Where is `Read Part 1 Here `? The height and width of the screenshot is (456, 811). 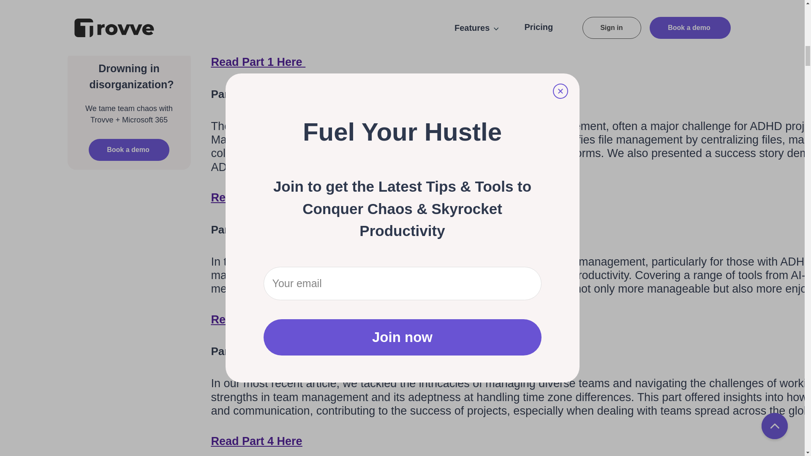 Read Part 1 Here  is located at coordinates (258, 62).